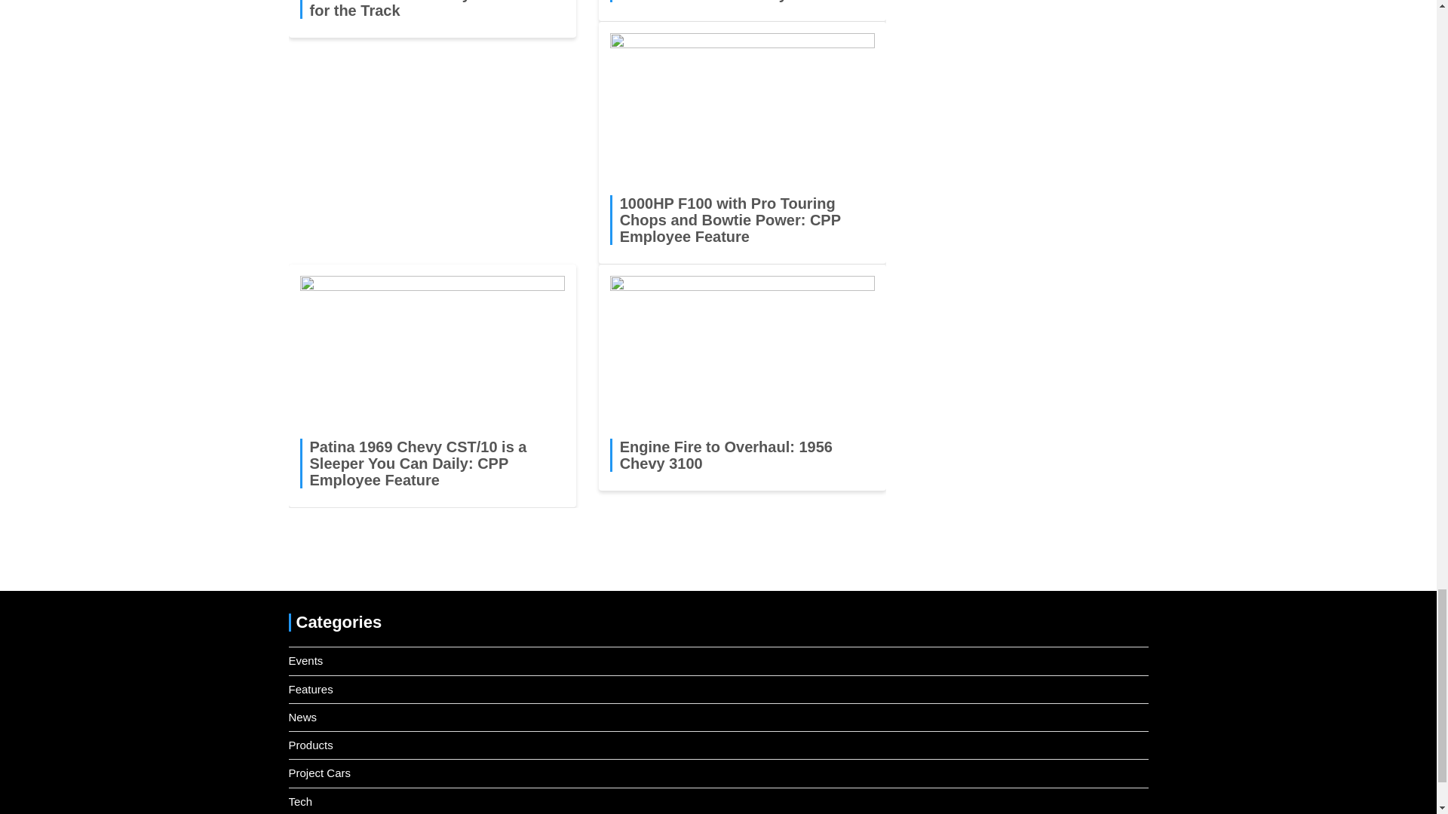  I want to click on Who is CPP? Our Story, so click(703, 2).